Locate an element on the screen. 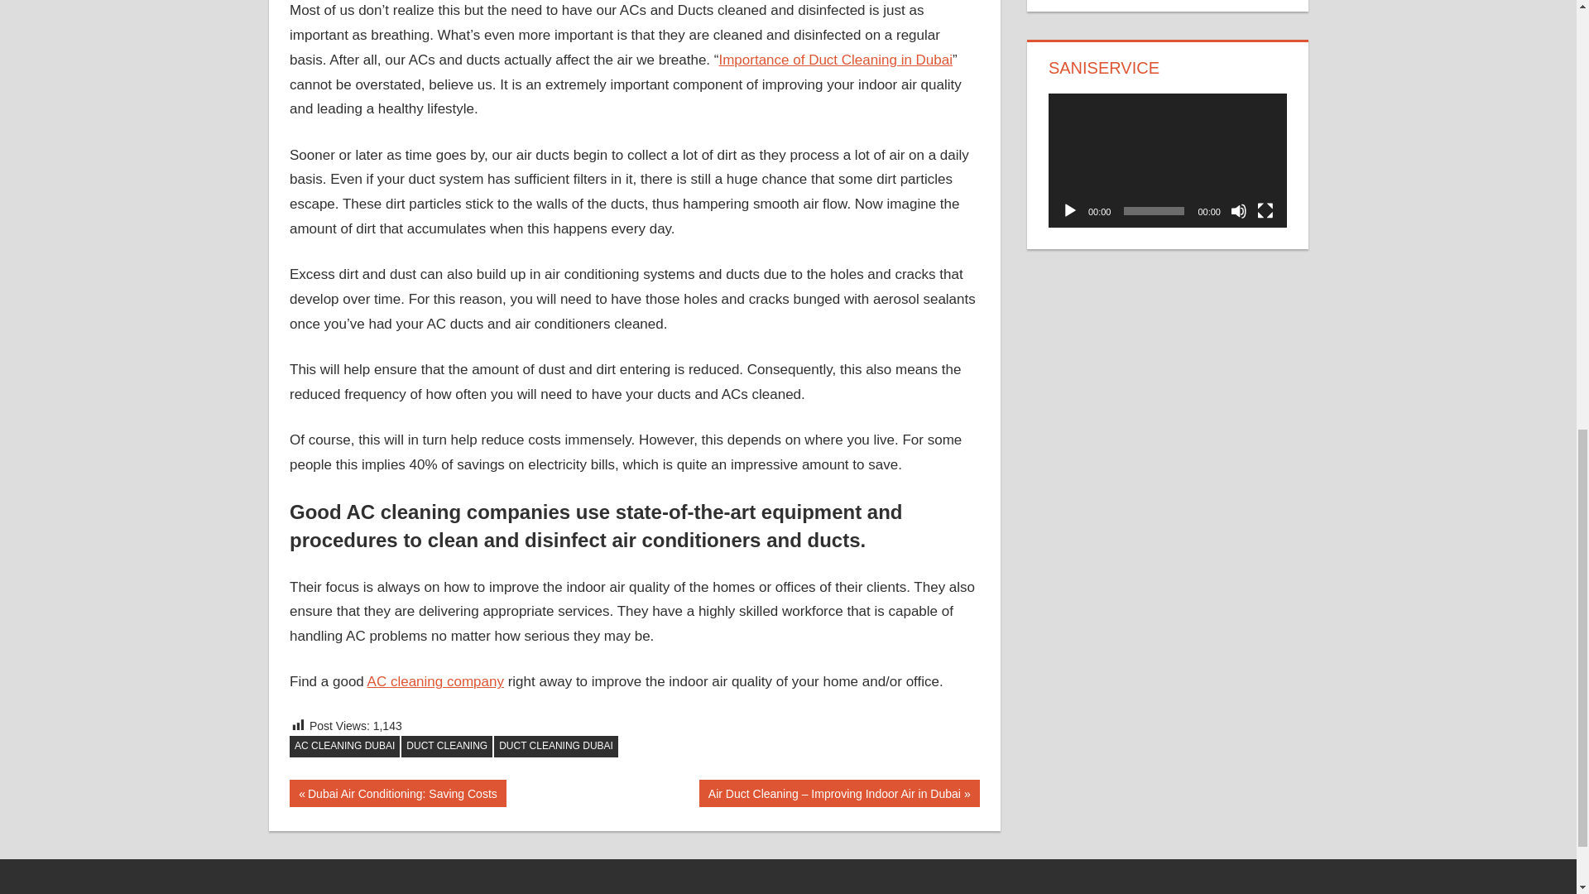  DUCT CLEANING DUBAI is located at coordinates (1265, 210).